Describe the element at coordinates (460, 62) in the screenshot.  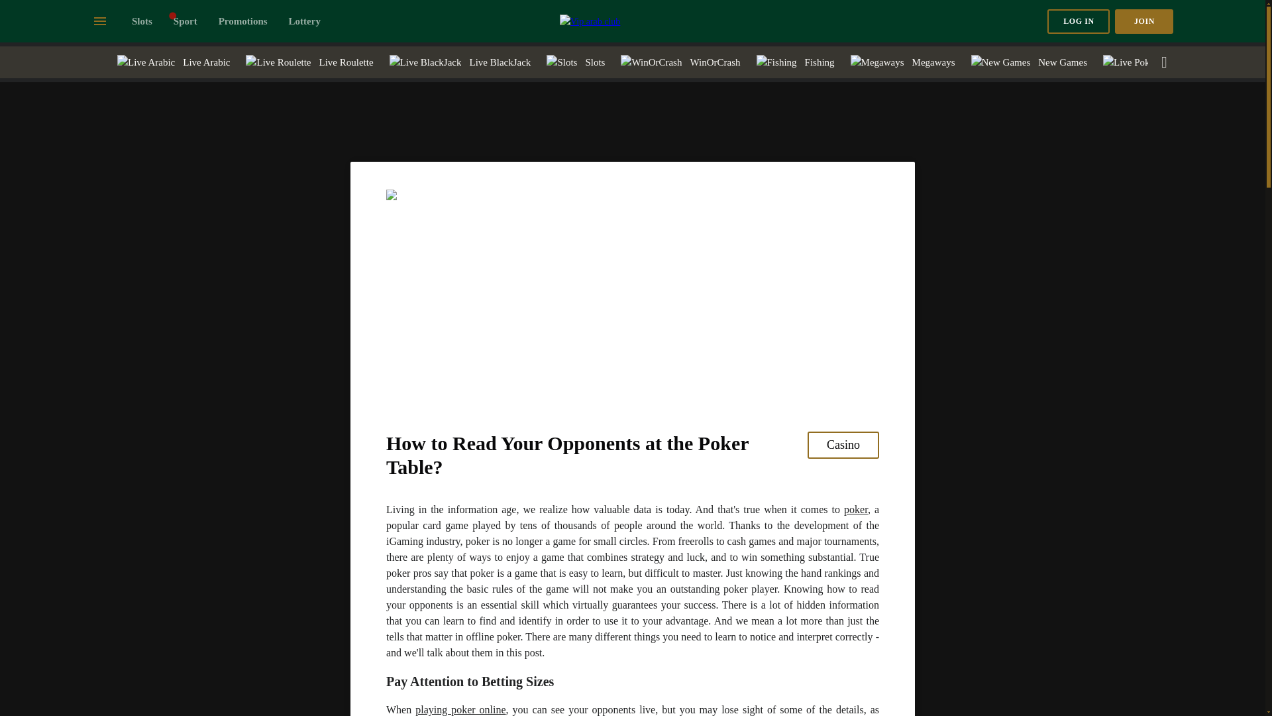
I see `Live BlackJack` at that location.